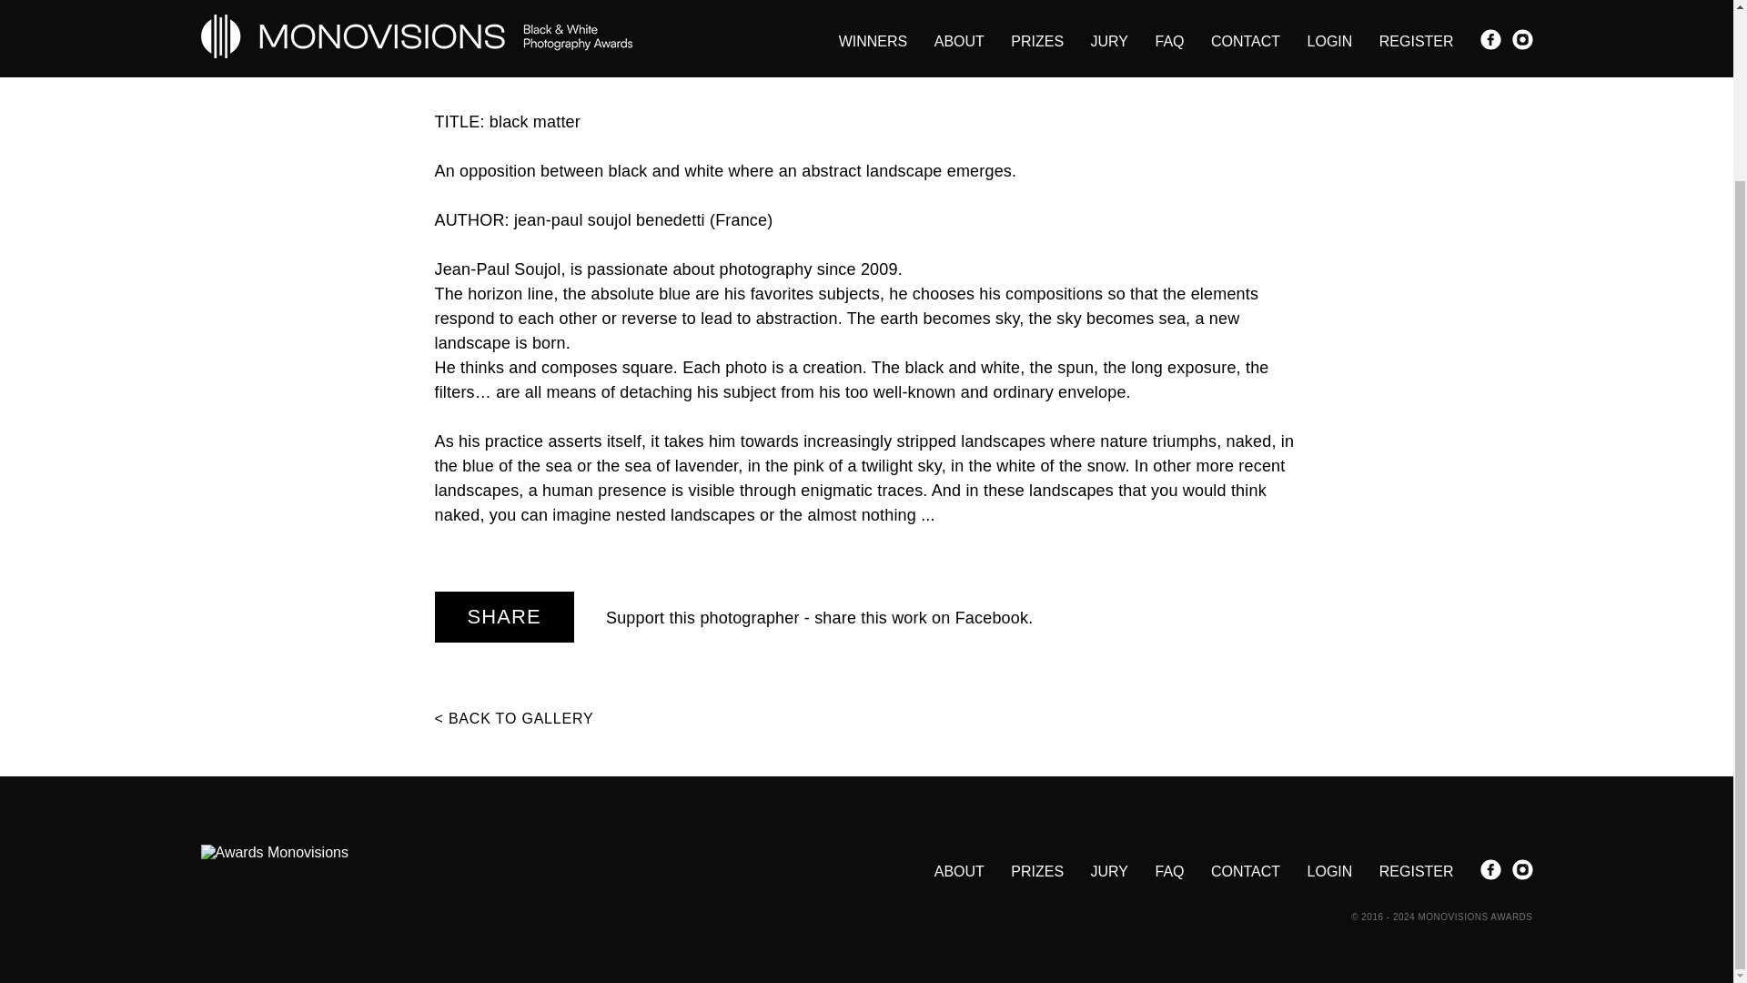  I want to click on JURY, so click(1109, 870).